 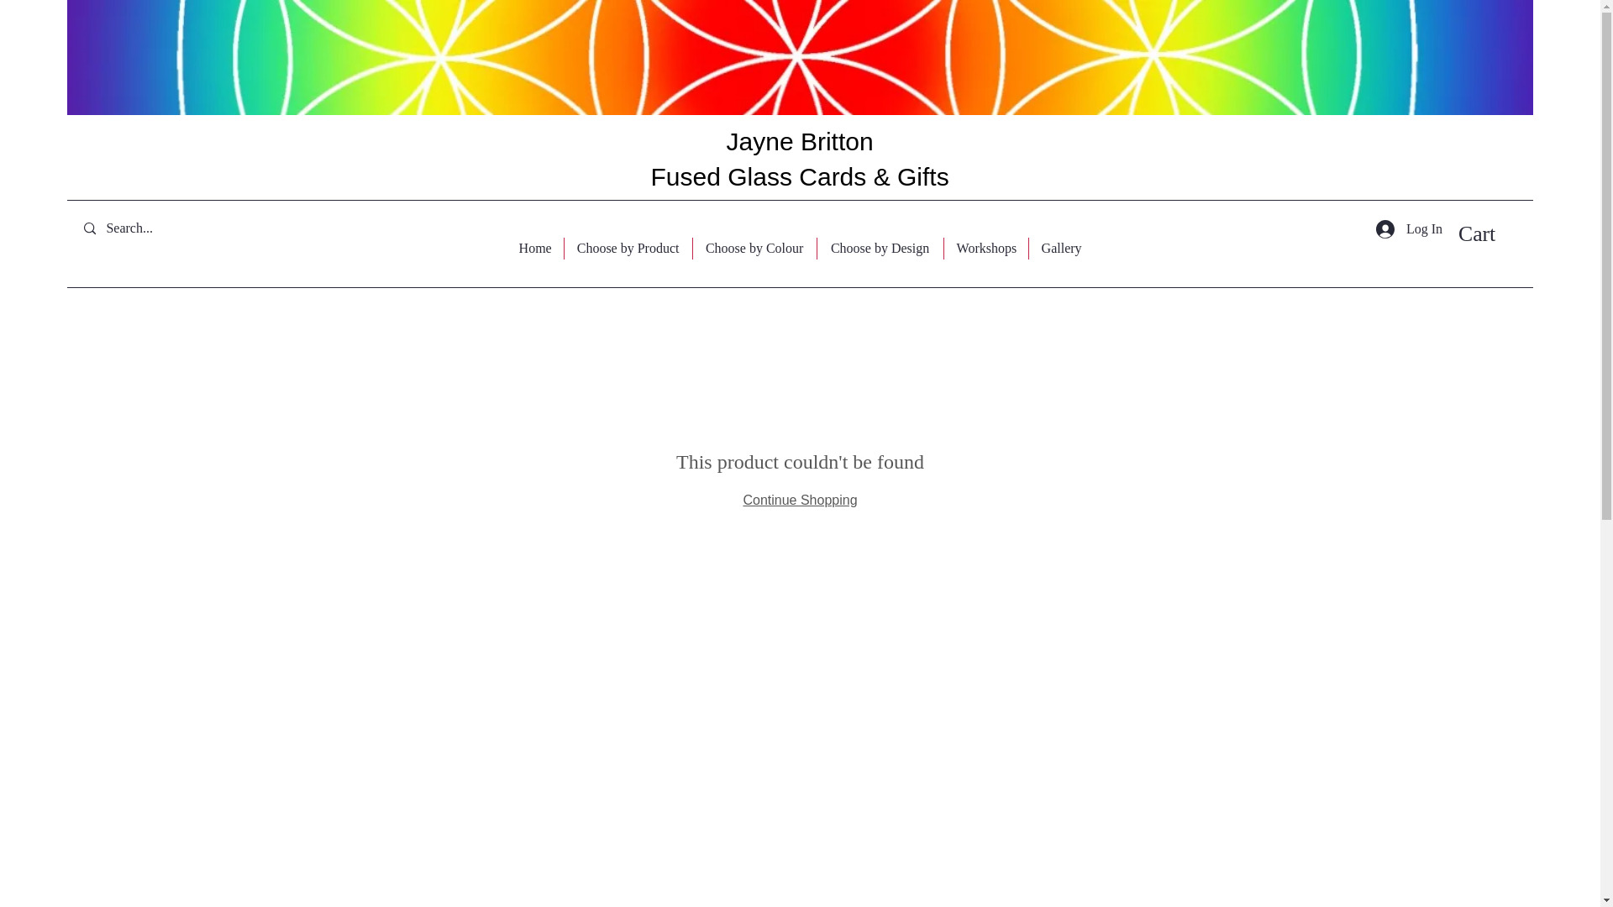 What do you see at coordinates (754, 248) in the screenshot?
I see `Choose by Colour` at bounding box center [754, 248].